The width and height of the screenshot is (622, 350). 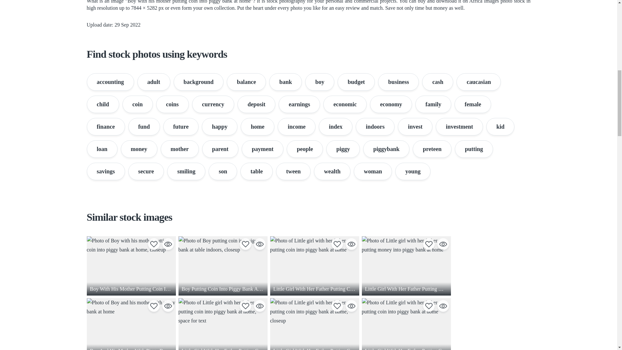 I want to click on budget, so click(x=356, y=82).